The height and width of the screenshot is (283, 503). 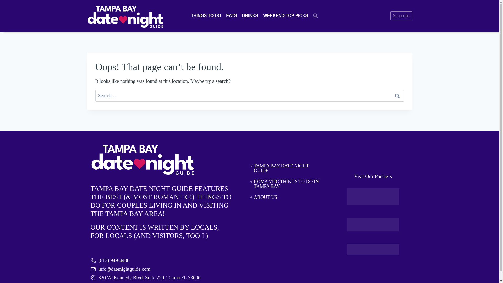 What do you see at coordinates (373, 249) in the screenshot?
I see `Link to Tampa Bay Parenting's website, ` at bounding box center [373, 249].